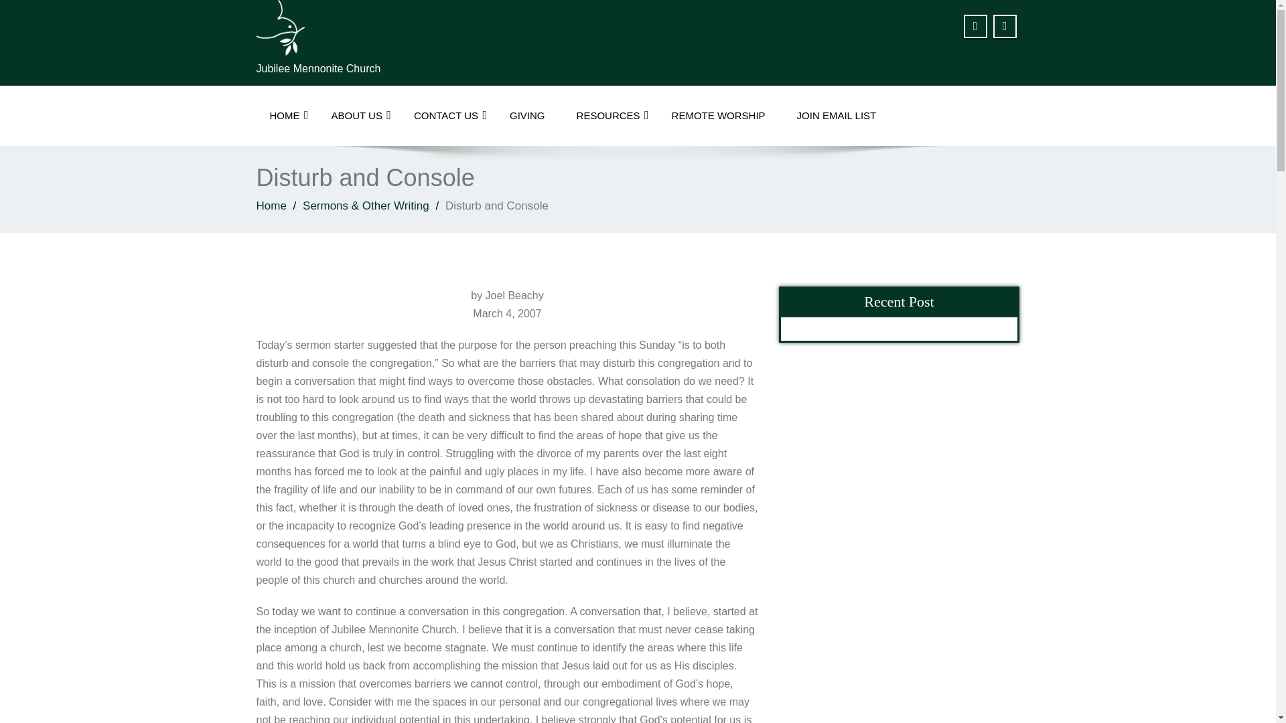  What do you see at coordinates (445, 116) in the screenshot?
I see `CONTACT US` at bounding box center [445, 116].